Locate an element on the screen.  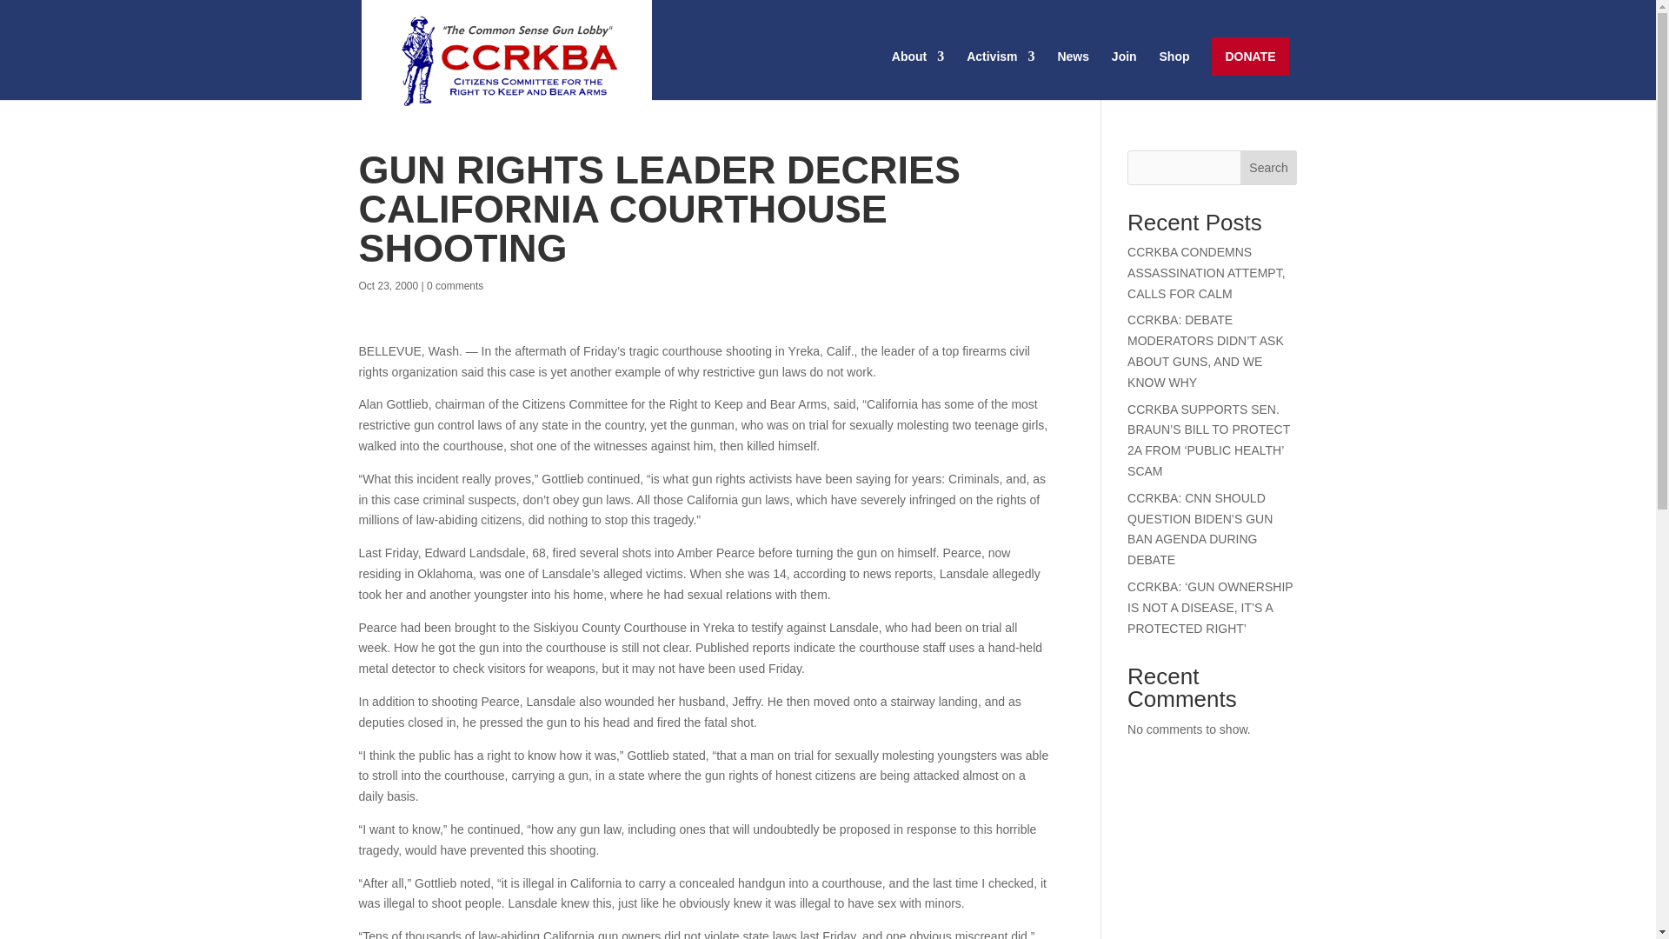
News is located at coordinates (1073, 75).